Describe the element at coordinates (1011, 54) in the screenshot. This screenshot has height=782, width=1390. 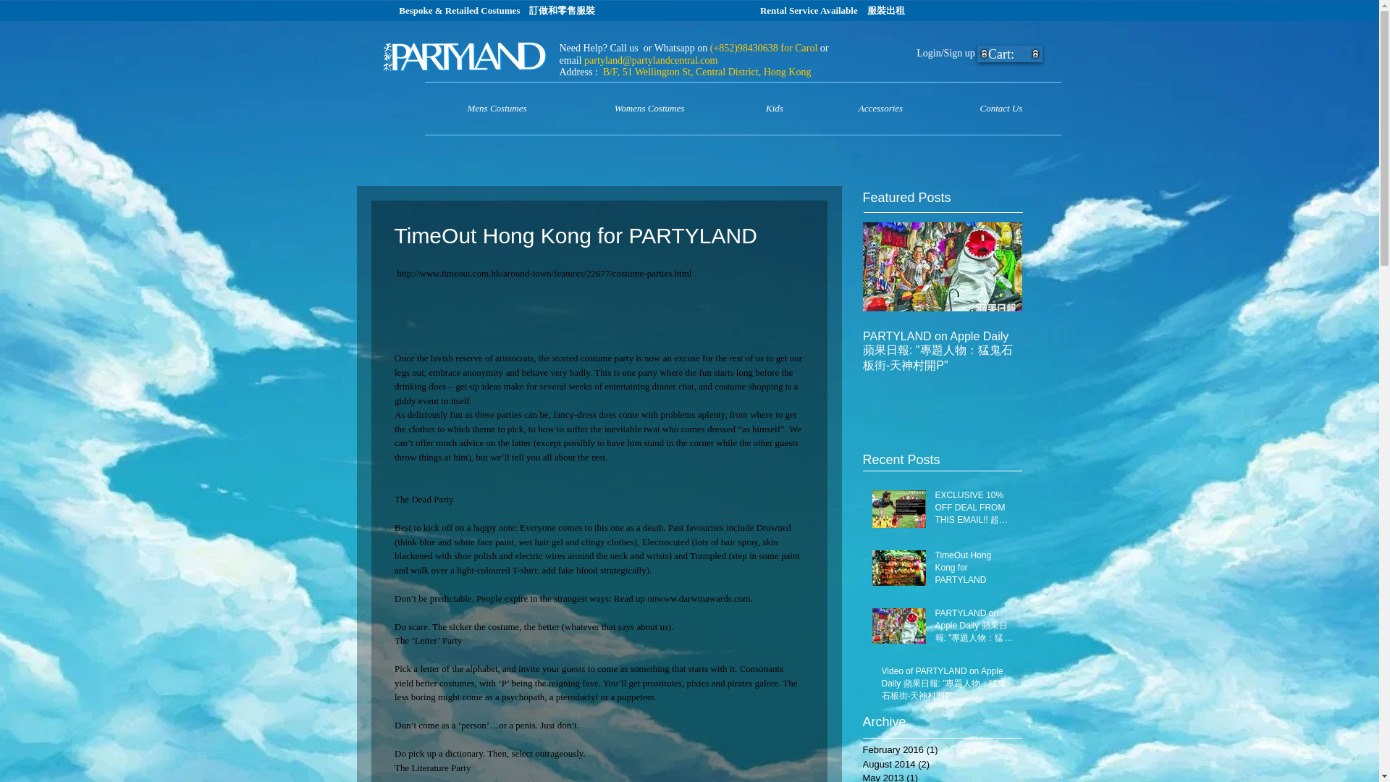
I see `Cart:` at that location.